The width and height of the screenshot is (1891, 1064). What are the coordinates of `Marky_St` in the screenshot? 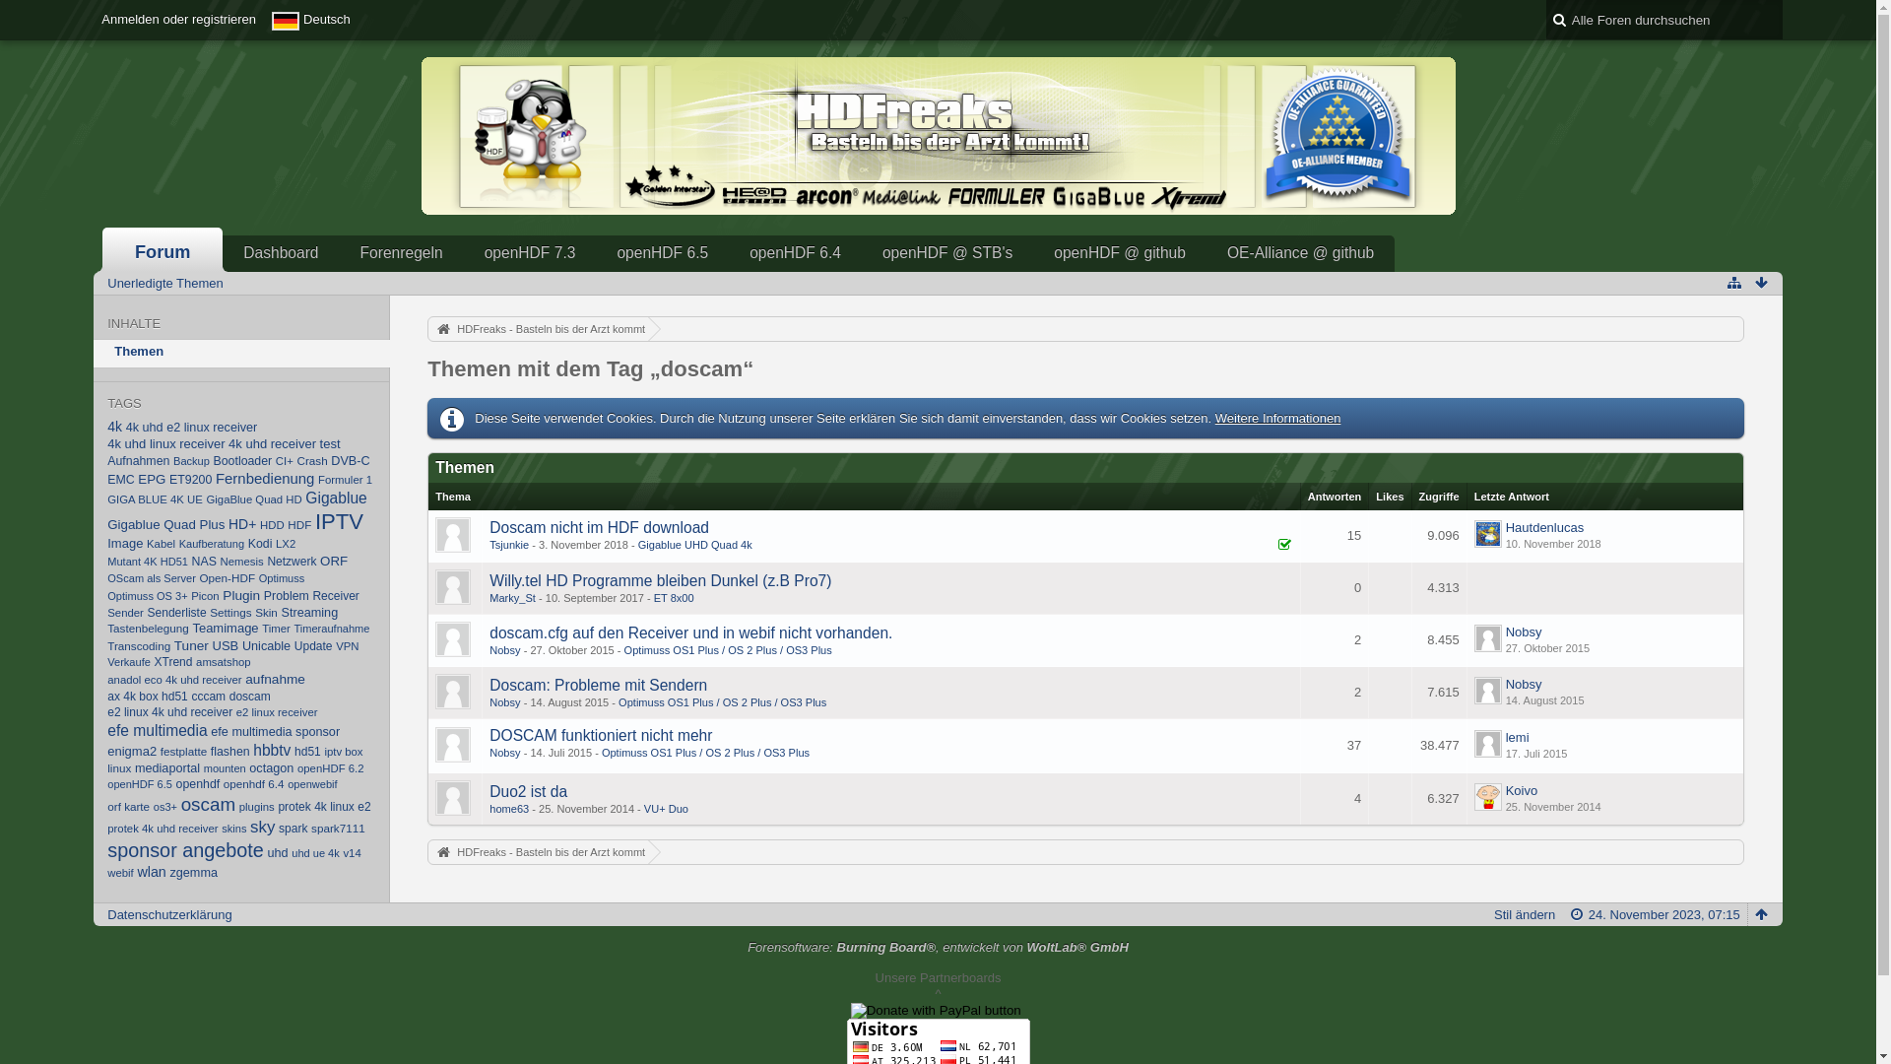 It's located at (512, 597).